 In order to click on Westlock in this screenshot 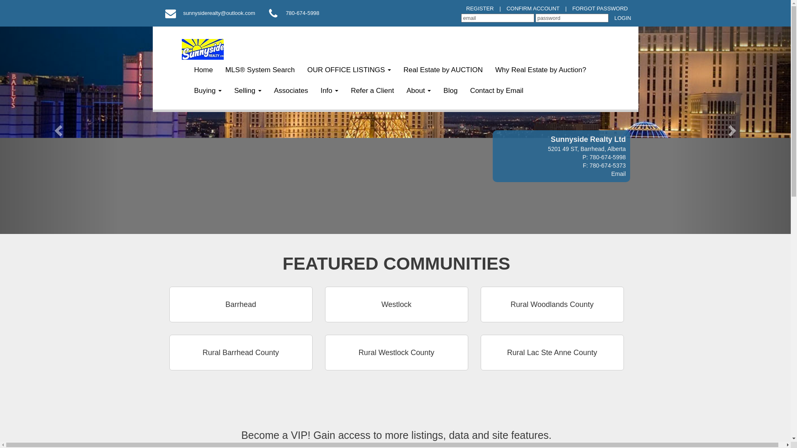, I will do `click(396, 304)`.